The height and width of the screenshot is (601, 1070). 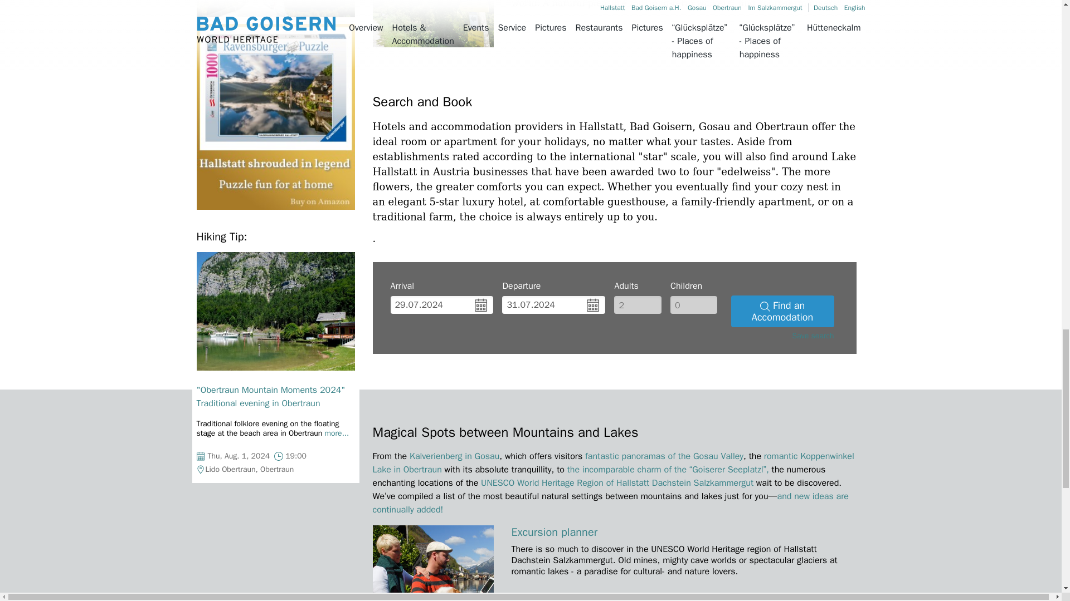 What do you see at coordinates (553, 305) in the screenshot?
I see `31.07.2024` at bounding box center [553, 305].